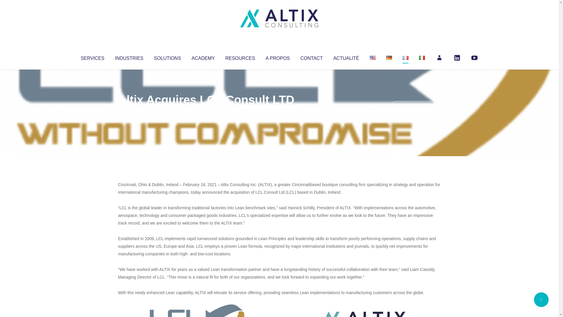 This screenshot has height=317, width=563. Describe the element at coordinates (240, 57) in the screenshot. I see `RESOURCES` at that location.